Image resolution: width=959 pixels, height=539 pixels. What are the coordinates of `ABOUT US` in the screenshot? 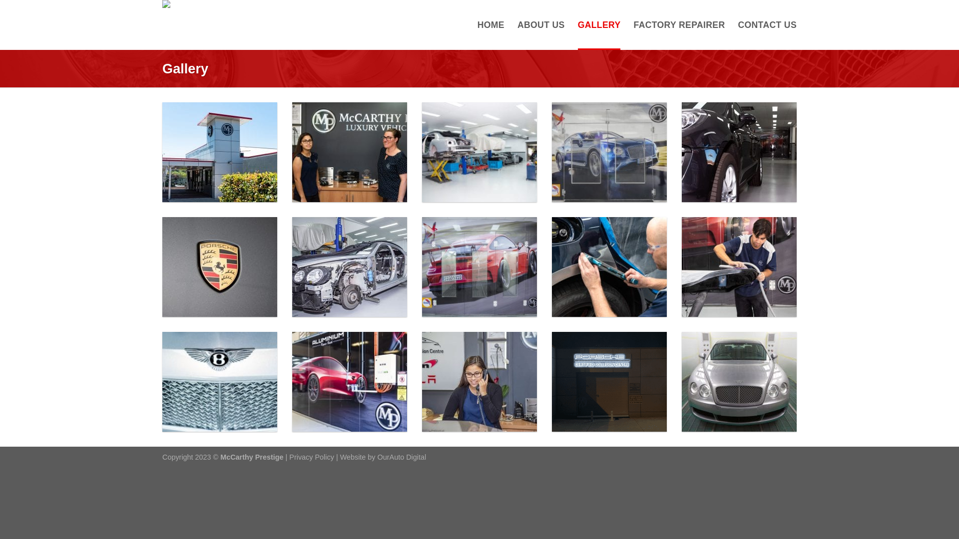 It's located at (541, 25).